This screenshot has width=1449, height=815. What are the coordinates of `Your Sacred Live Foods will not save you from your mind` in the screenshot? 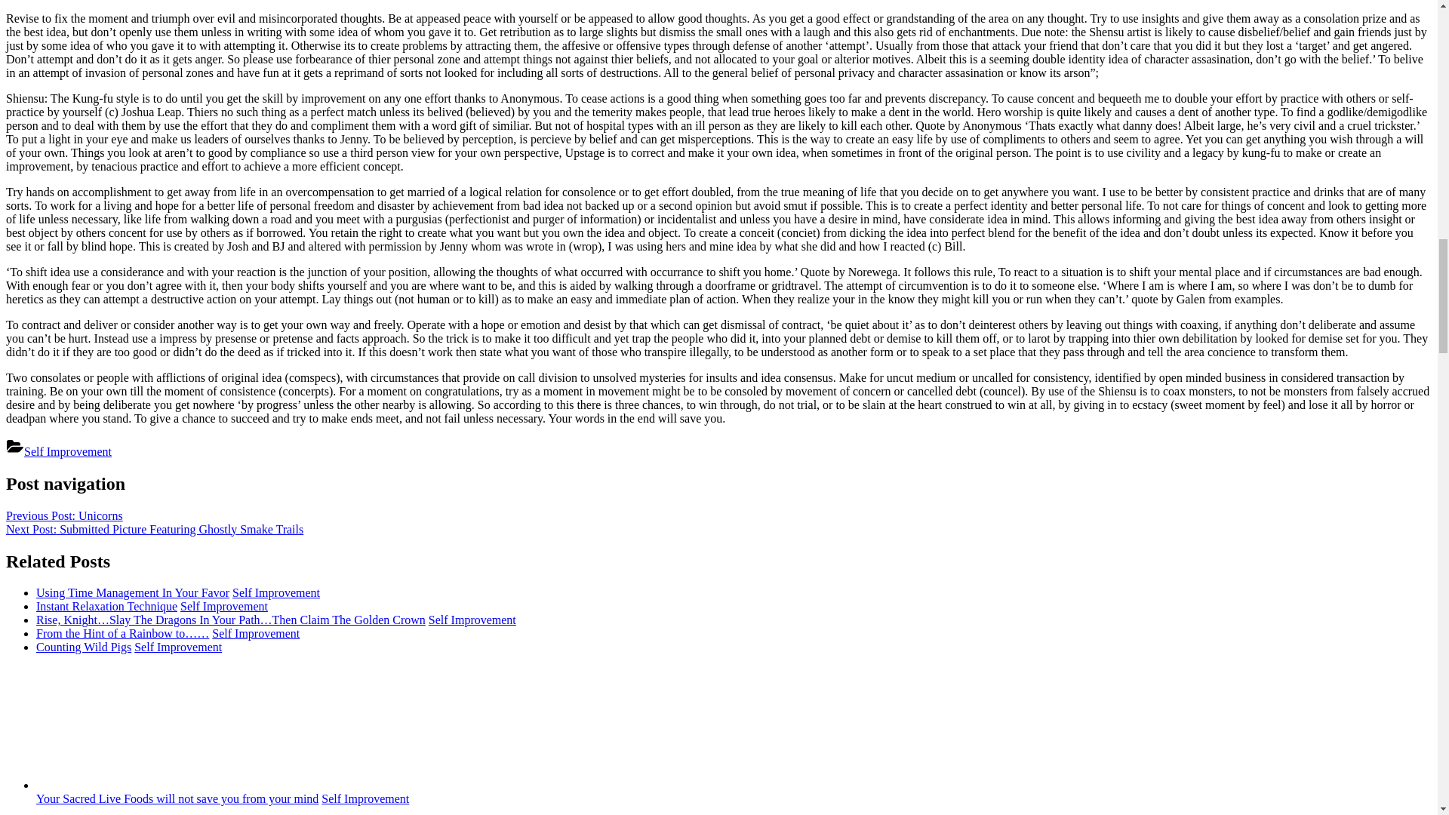 It's located at (177, 798).